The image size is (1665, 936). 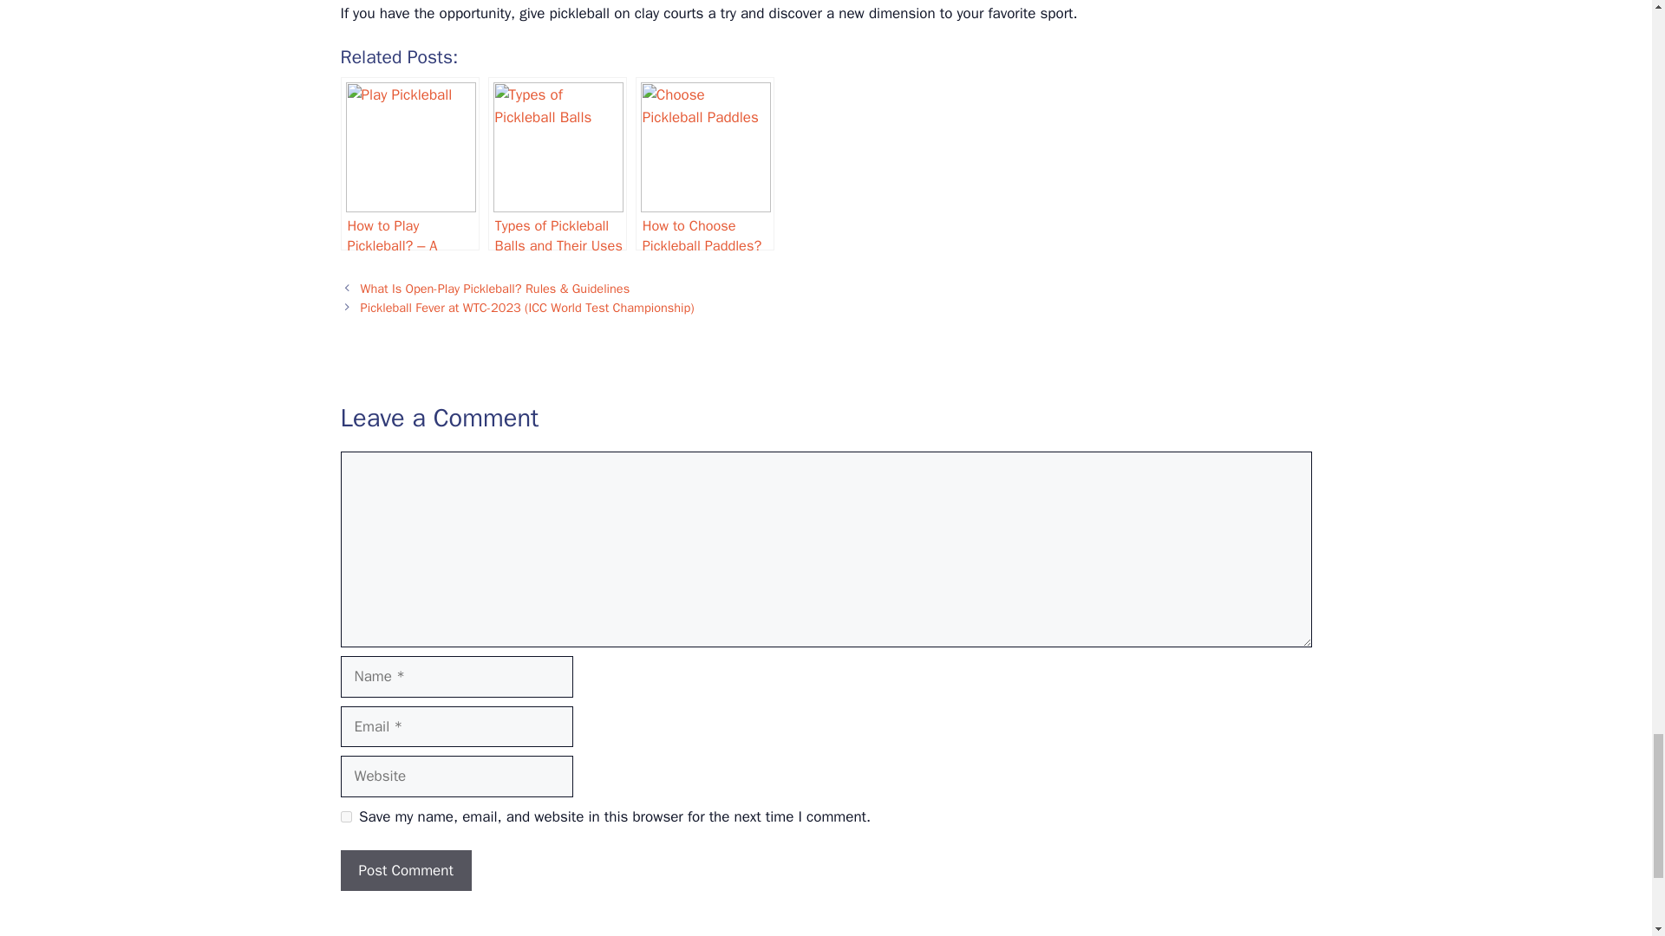 What do you see at coordinates (345, 816) in the screenshot?
I see `yes` at bounding box center [345, 816].